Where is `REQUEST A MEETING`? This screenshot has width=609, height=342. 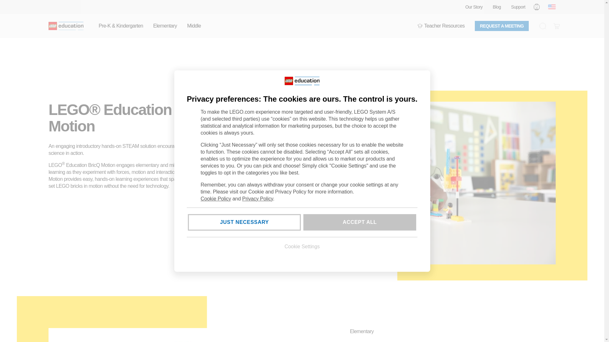 REQUEST A MEETING is located at coordinates (502, 26).